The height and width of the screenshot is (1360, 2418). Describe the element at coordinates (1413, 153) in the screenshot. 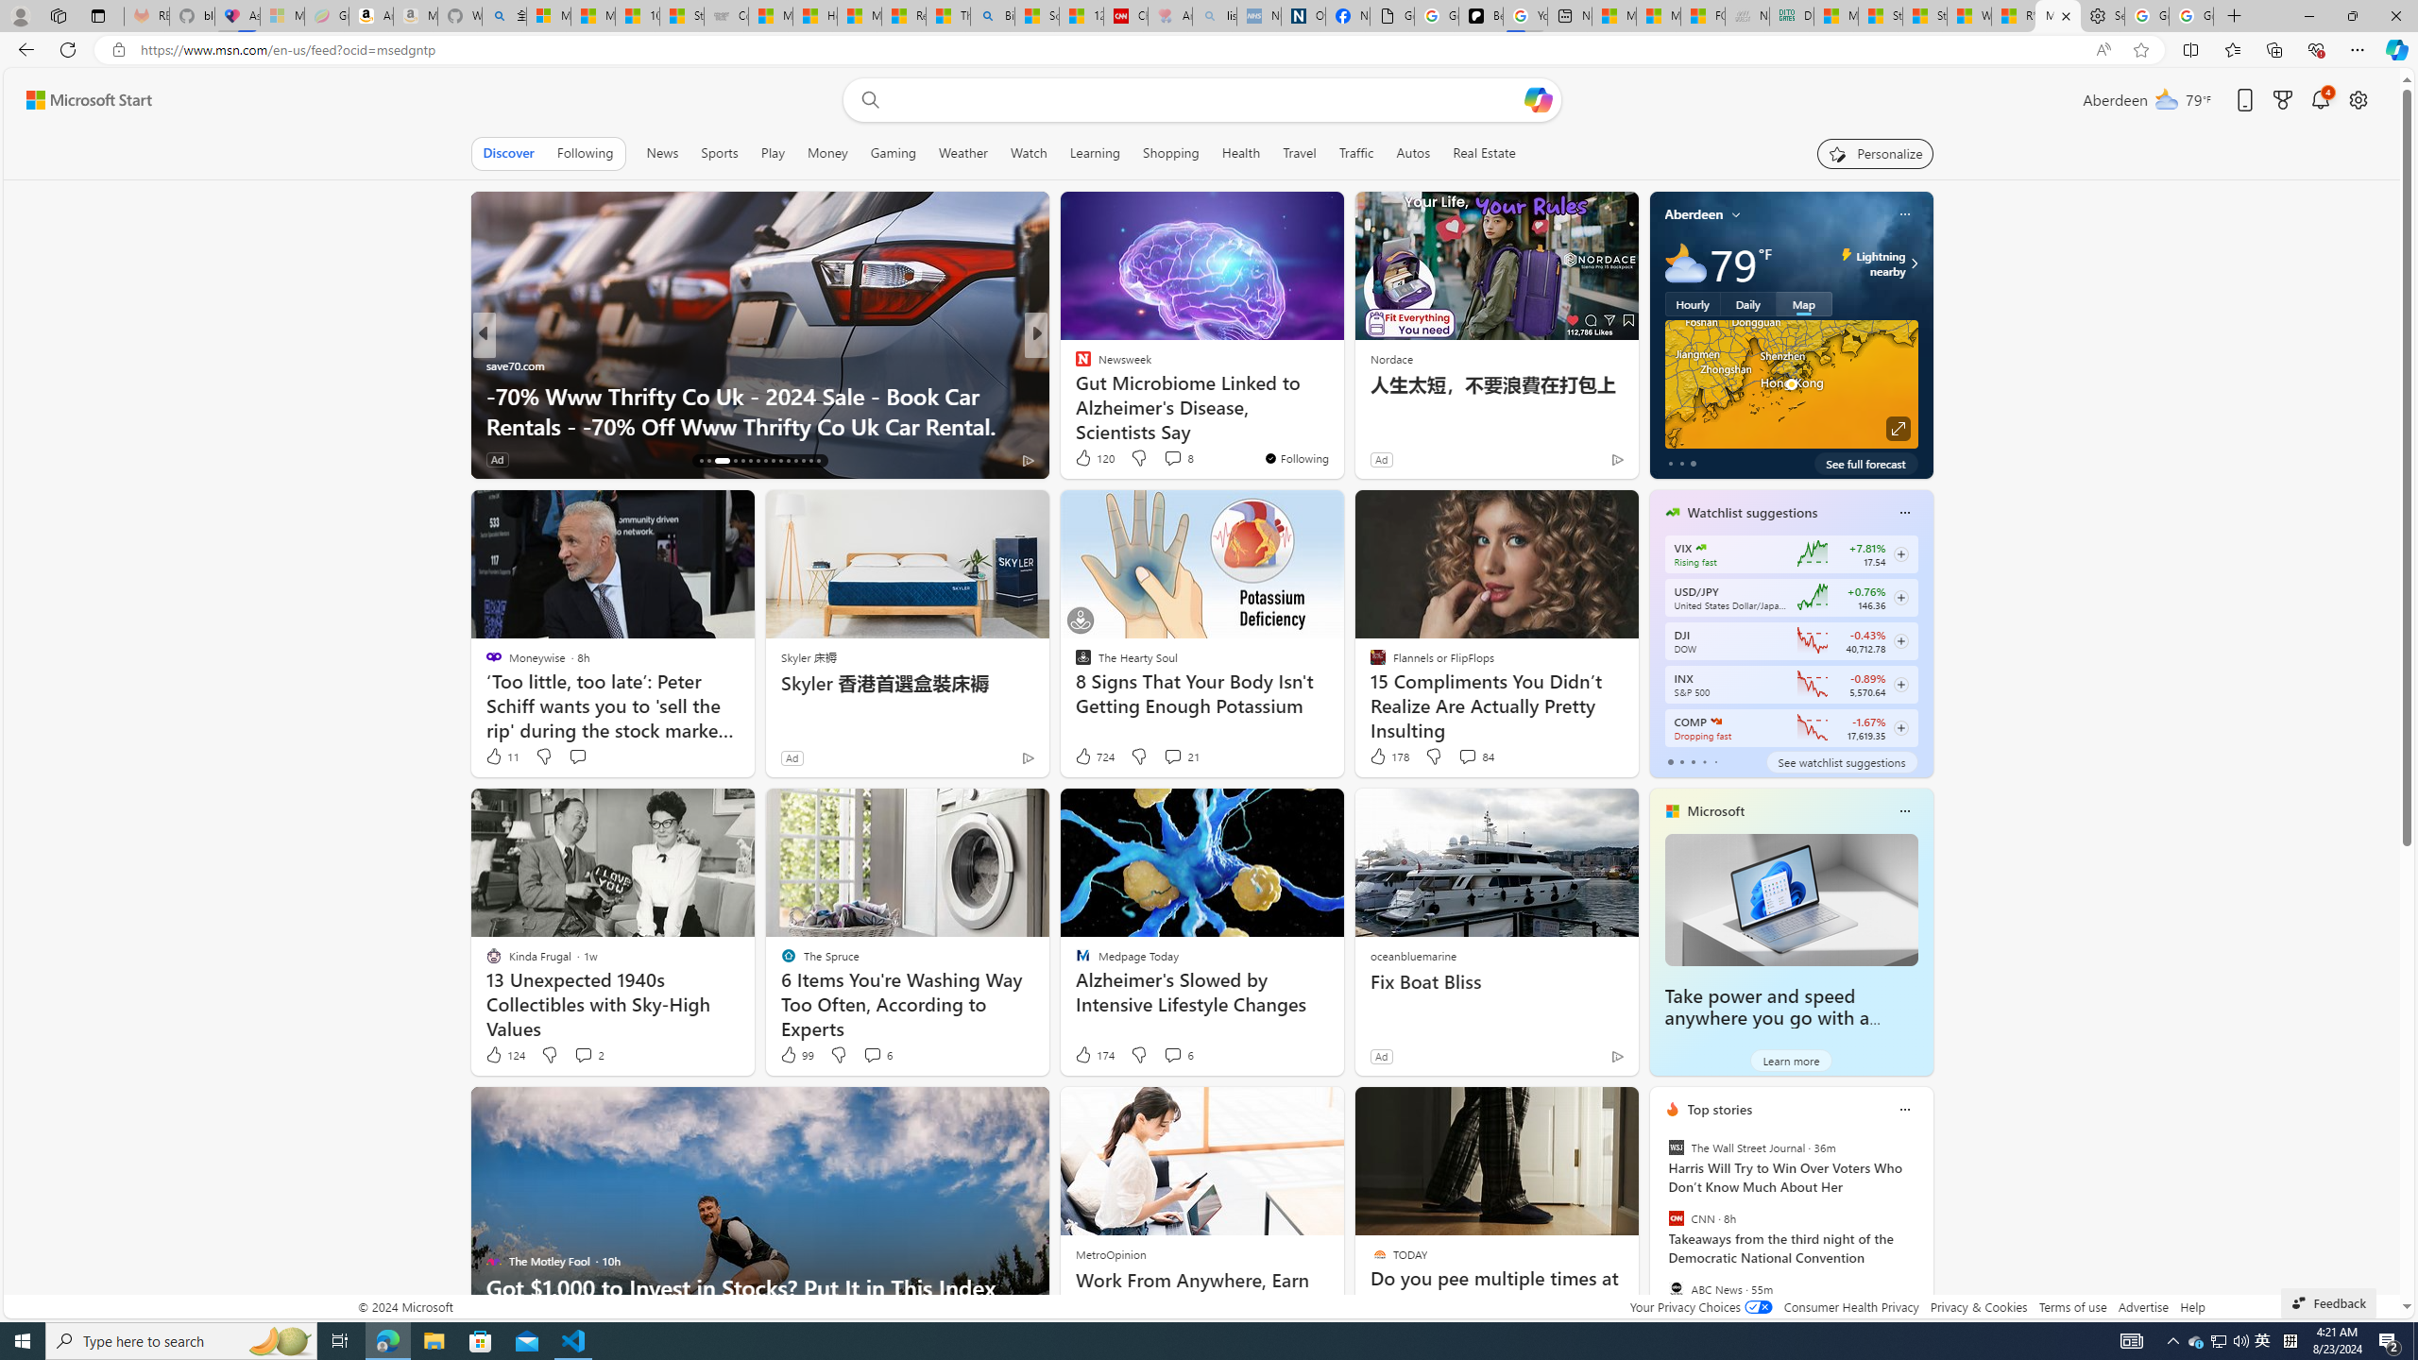

I see `Autos` at that location.